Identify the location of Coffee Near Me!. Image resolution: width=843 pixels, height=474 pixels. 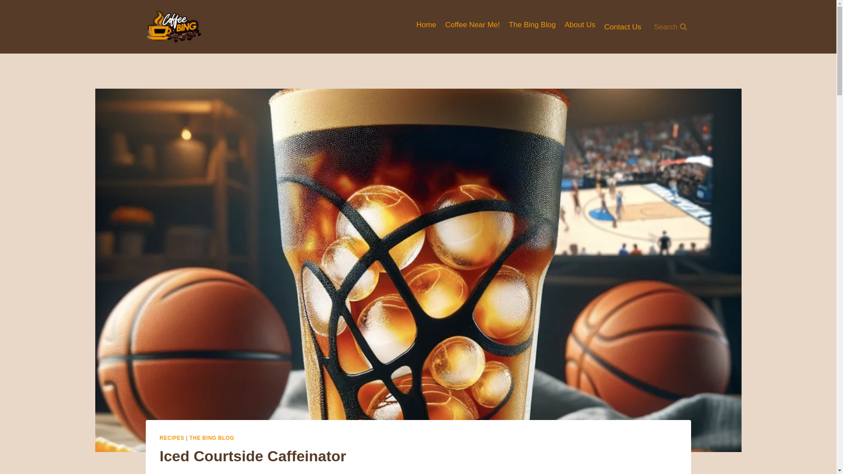
(472, 25).